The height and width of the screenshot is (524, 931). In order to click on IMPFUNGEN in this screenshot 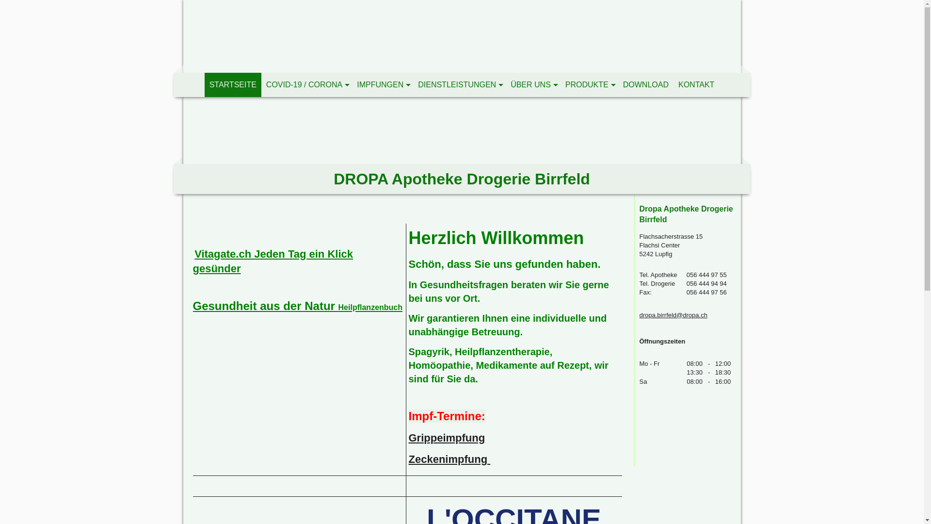, I will do `click(383, 85)`.